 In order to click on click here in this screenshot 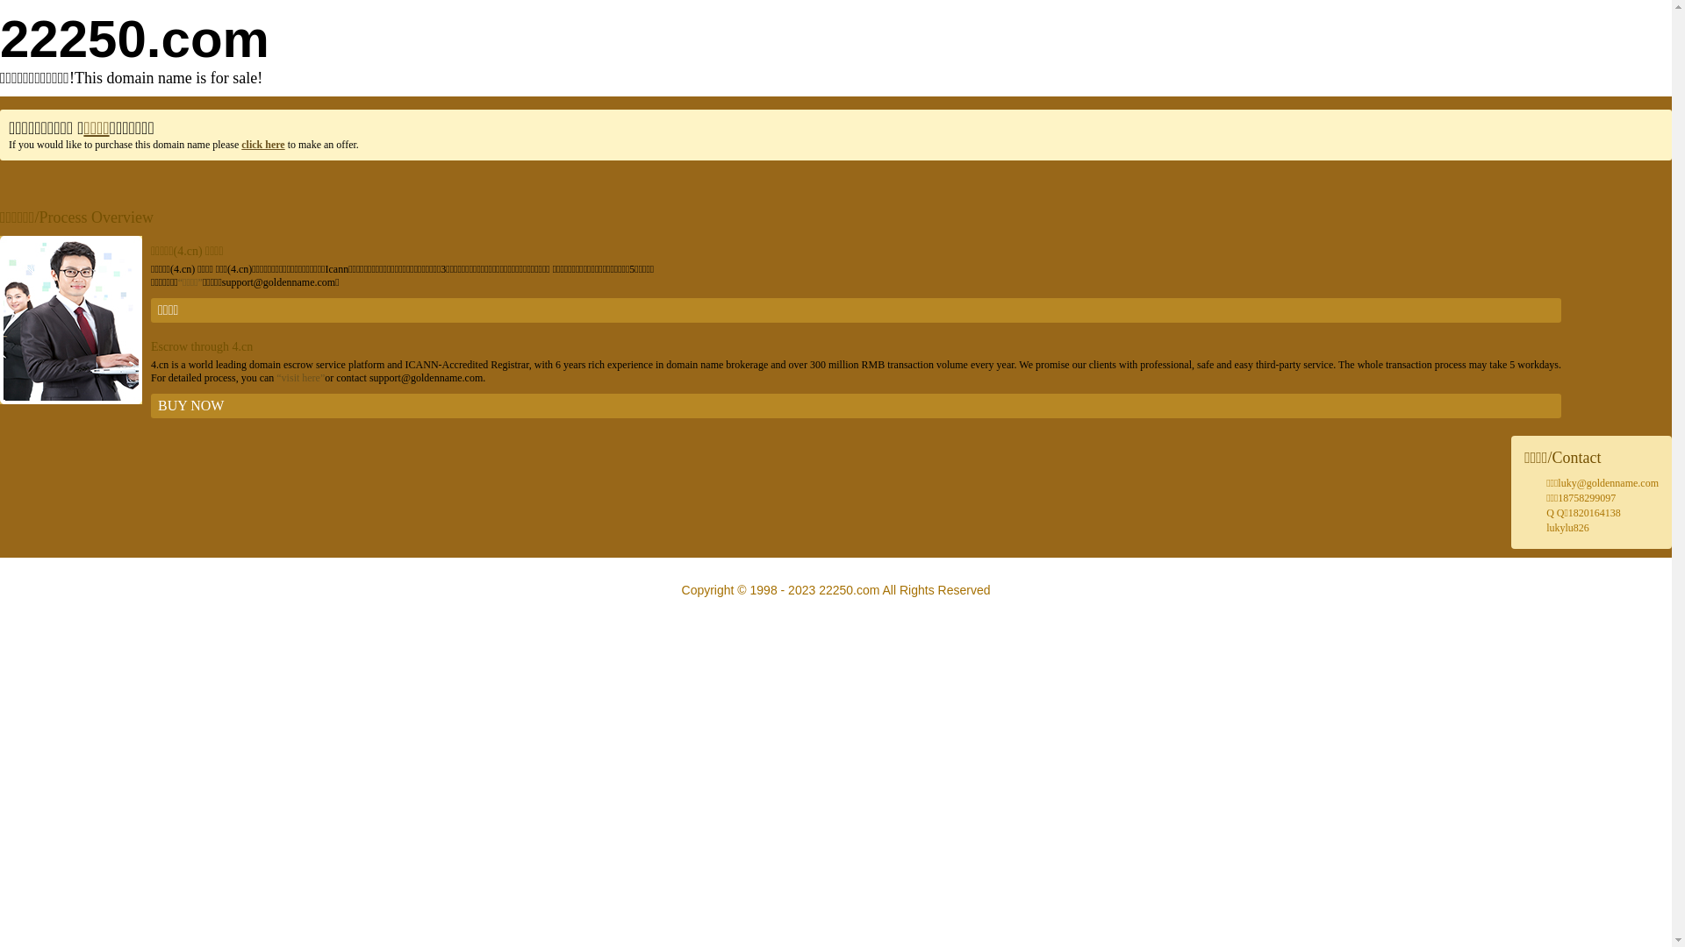, I will do `click(263, 145)`.